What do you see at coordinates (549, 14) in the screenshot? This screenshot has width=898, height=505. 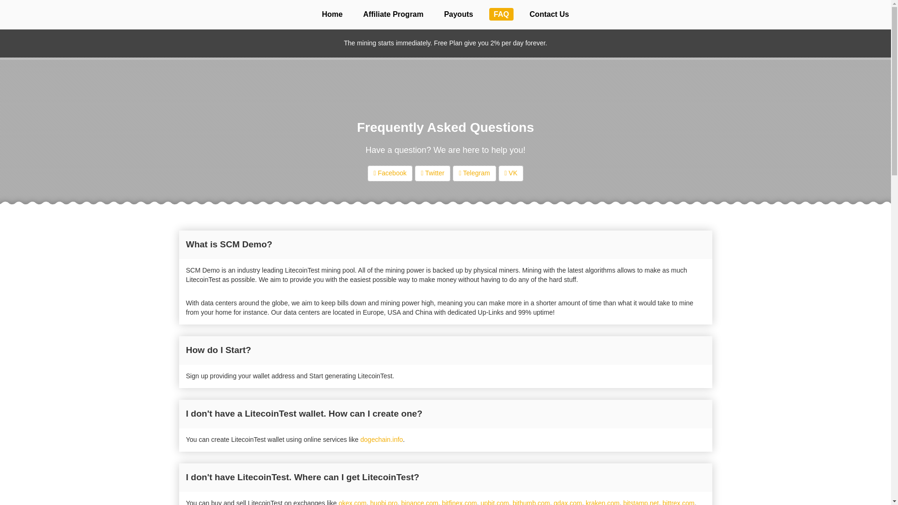 I see `Contact Us` at bounding box center [549, 14].